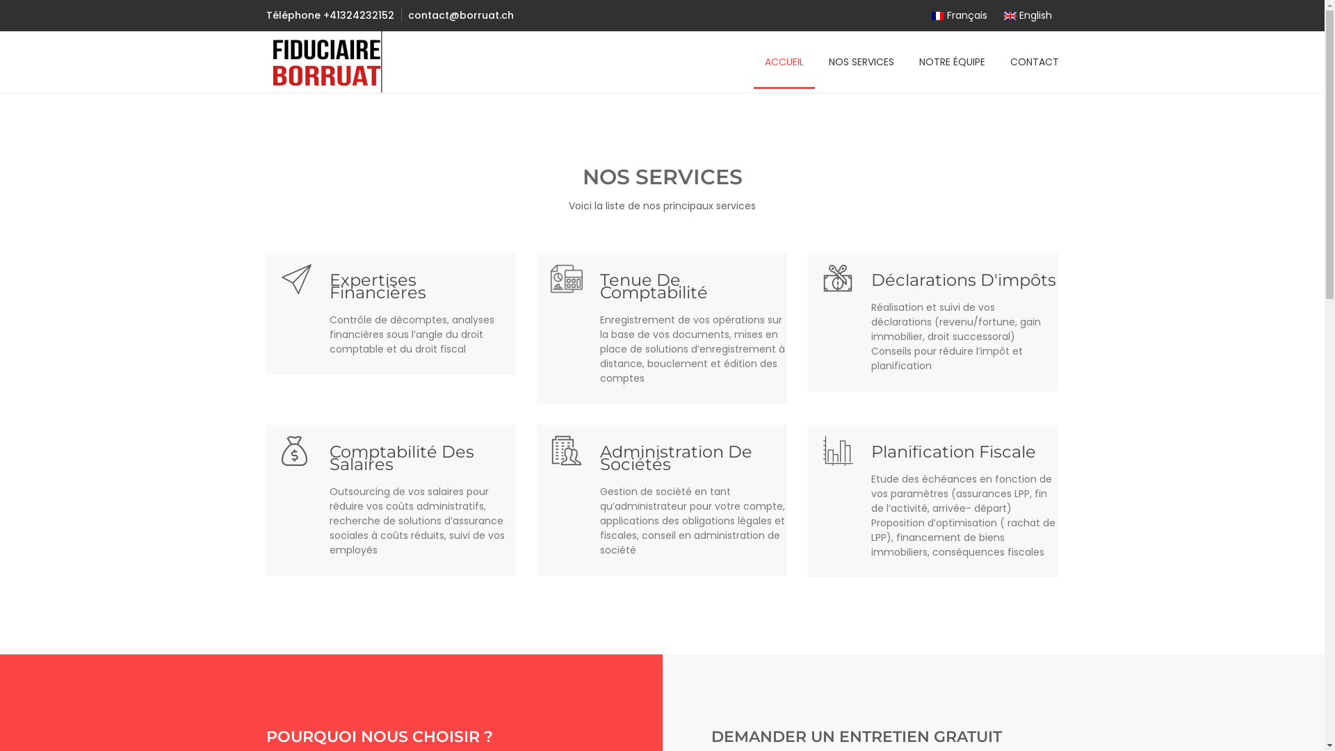  What do you see at coordinates (460, 15) in the screenshot?
I see `contact@borruat.ch` at bounding box center [460, 15].